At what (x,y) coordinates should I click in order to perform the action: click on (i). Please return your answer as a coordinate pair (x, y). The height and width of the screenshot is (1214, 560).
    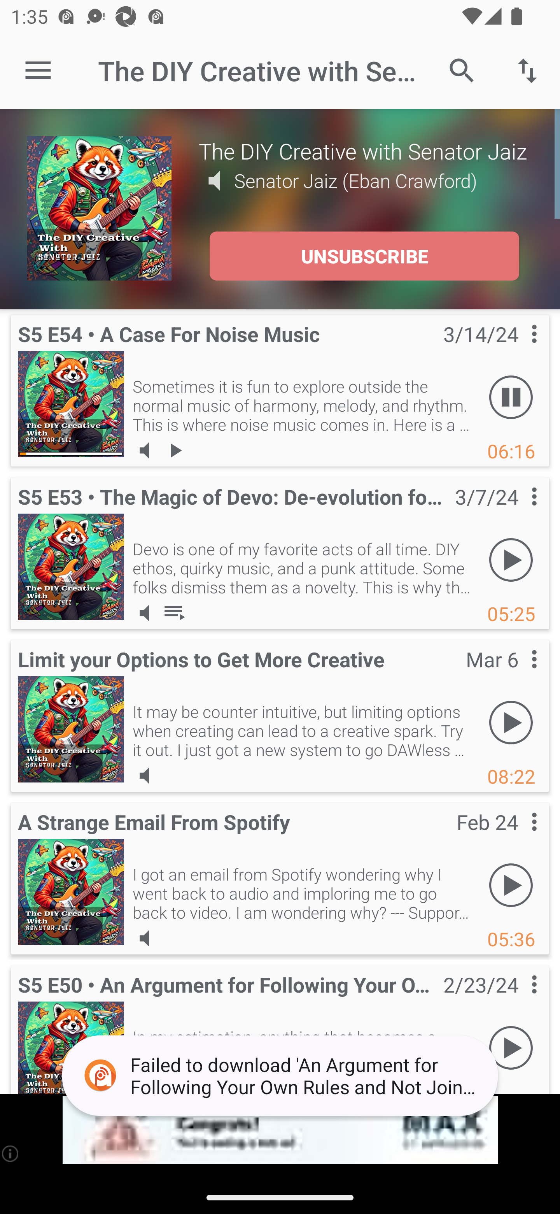
    Looking at the image, I should click on (11, 1153).